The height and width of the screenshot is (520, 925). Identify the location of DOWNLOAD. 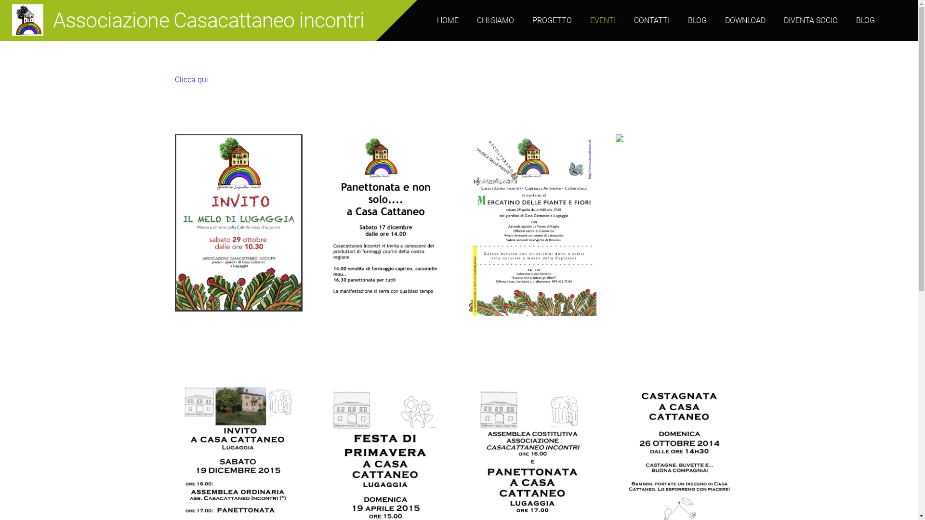
(745, 21).